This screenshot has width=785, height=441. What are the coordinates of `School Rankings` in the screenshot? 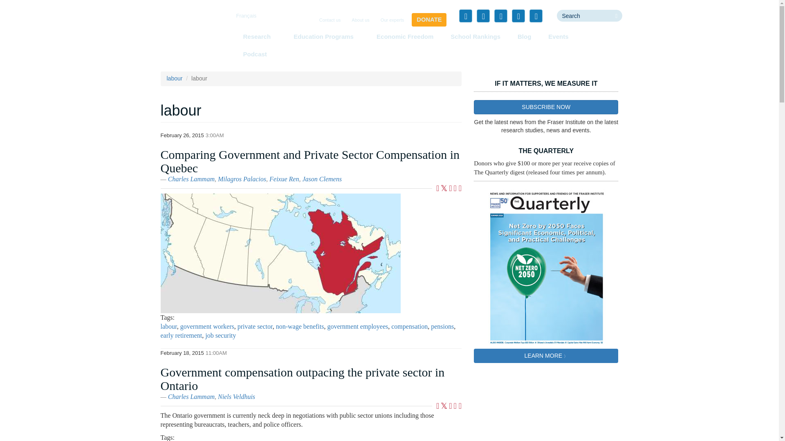 It's located at (475, 36).